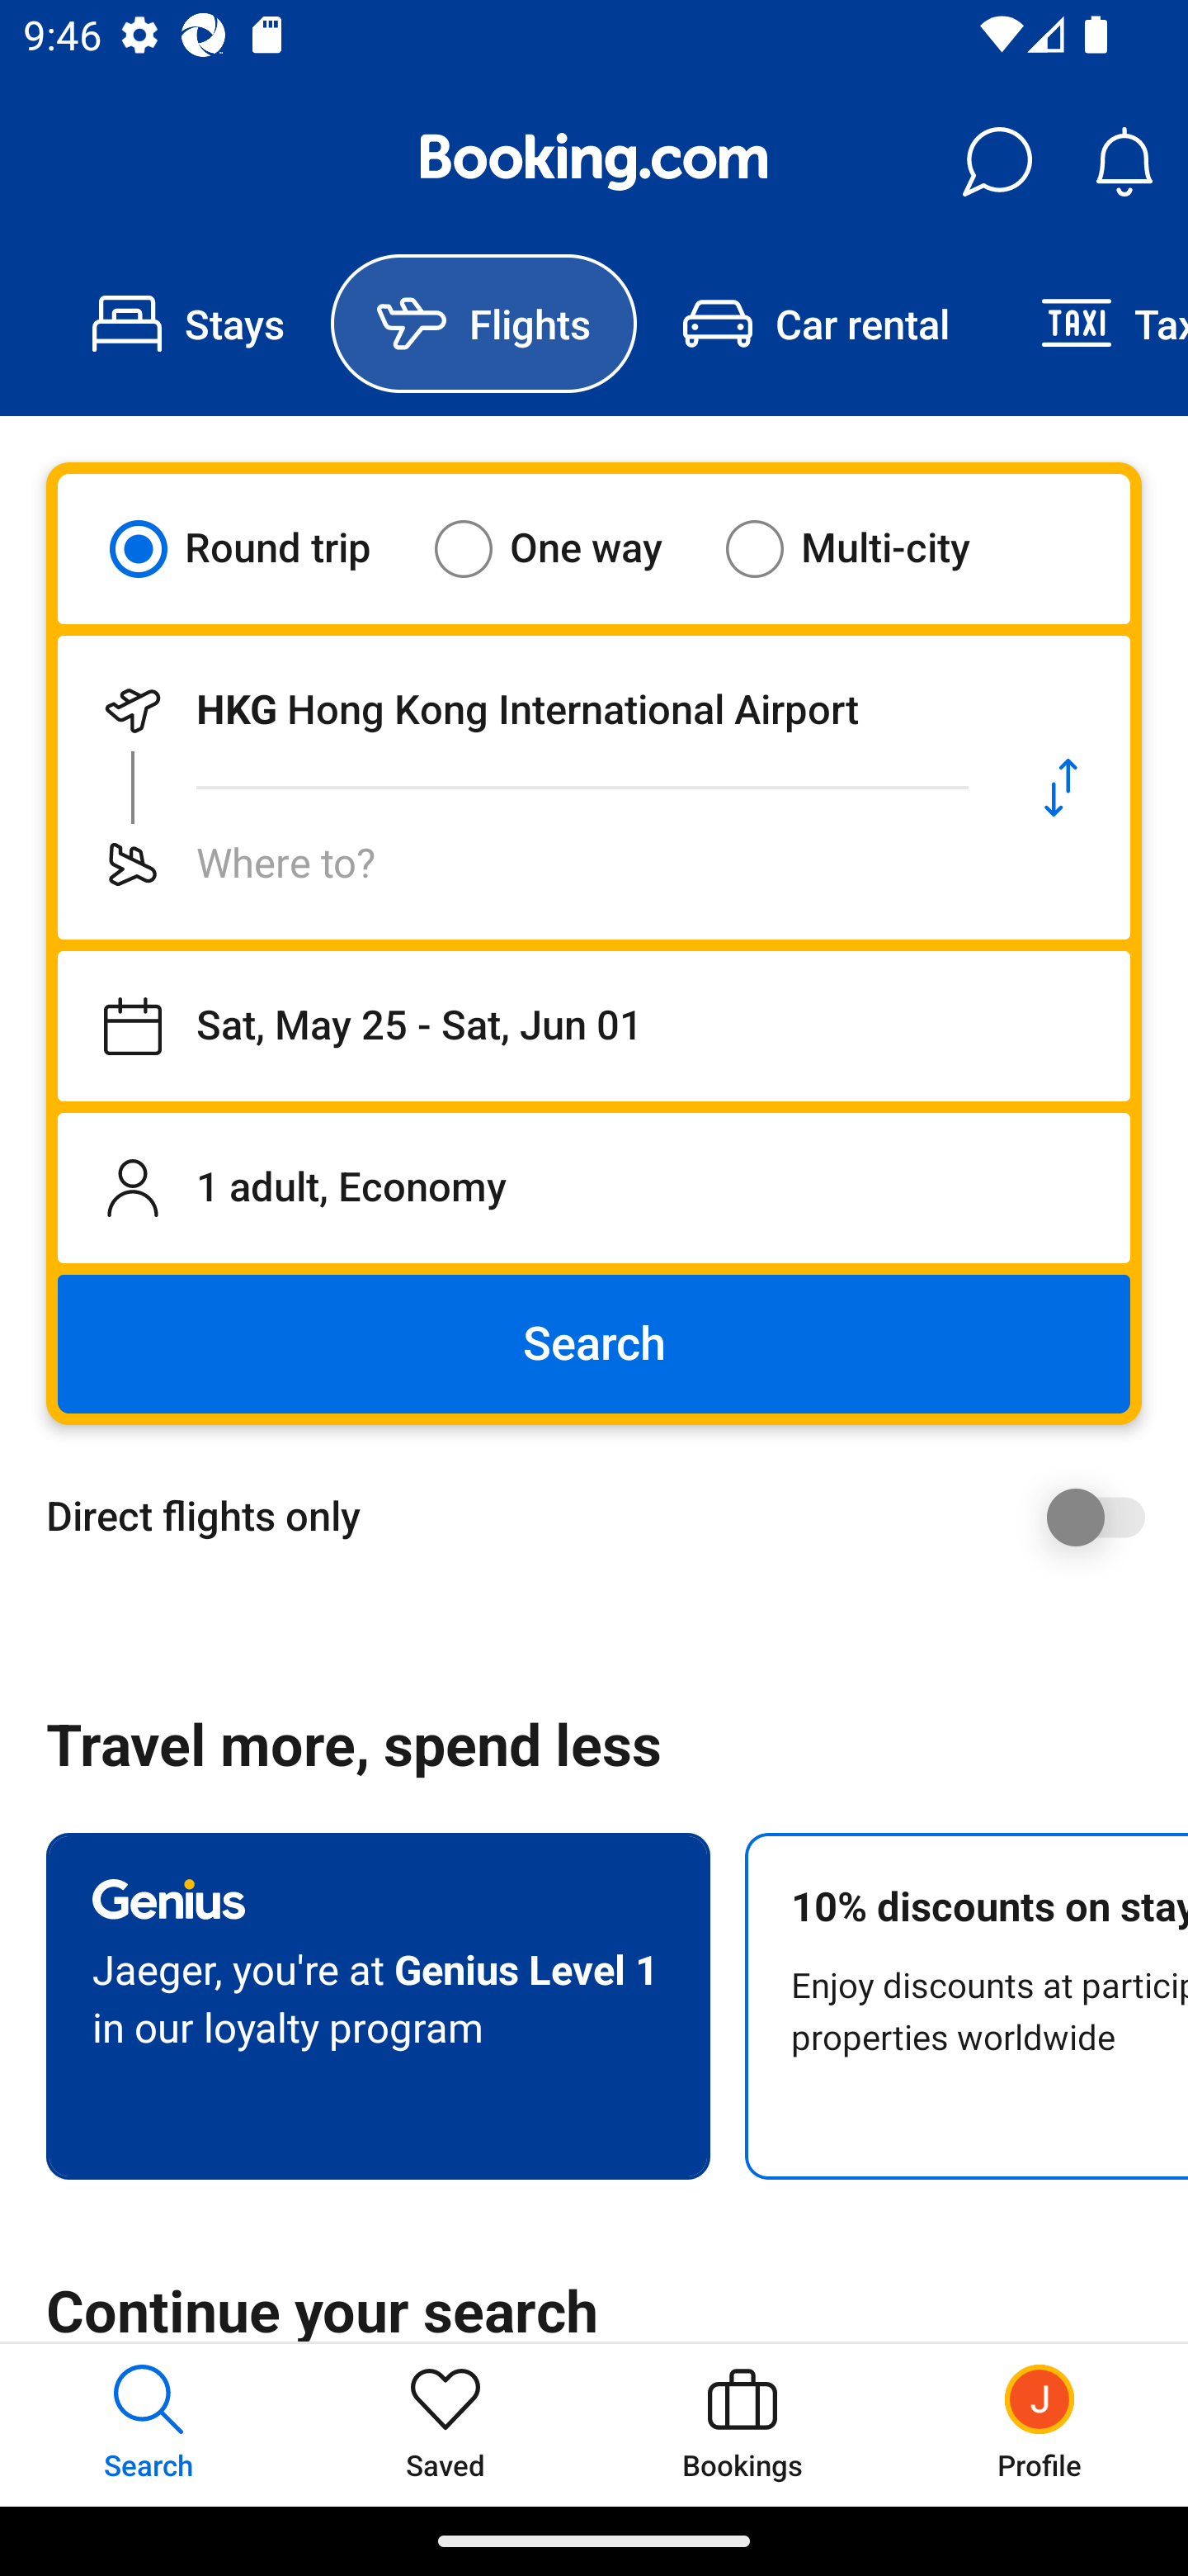 The image size is (1188, 2576). What do you see at coordinates (815, 324) in the screenshot?
I see `Car rental` at bounding box center [815, 324].